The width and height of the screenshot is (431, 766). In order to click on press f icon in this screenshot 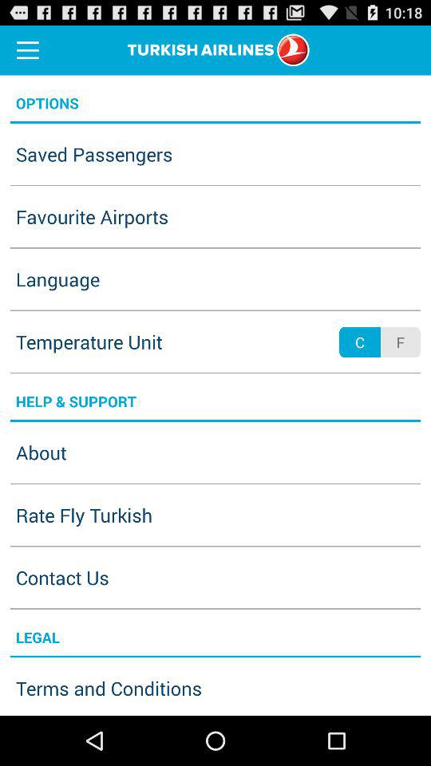, I will do `click(400, 342)`.